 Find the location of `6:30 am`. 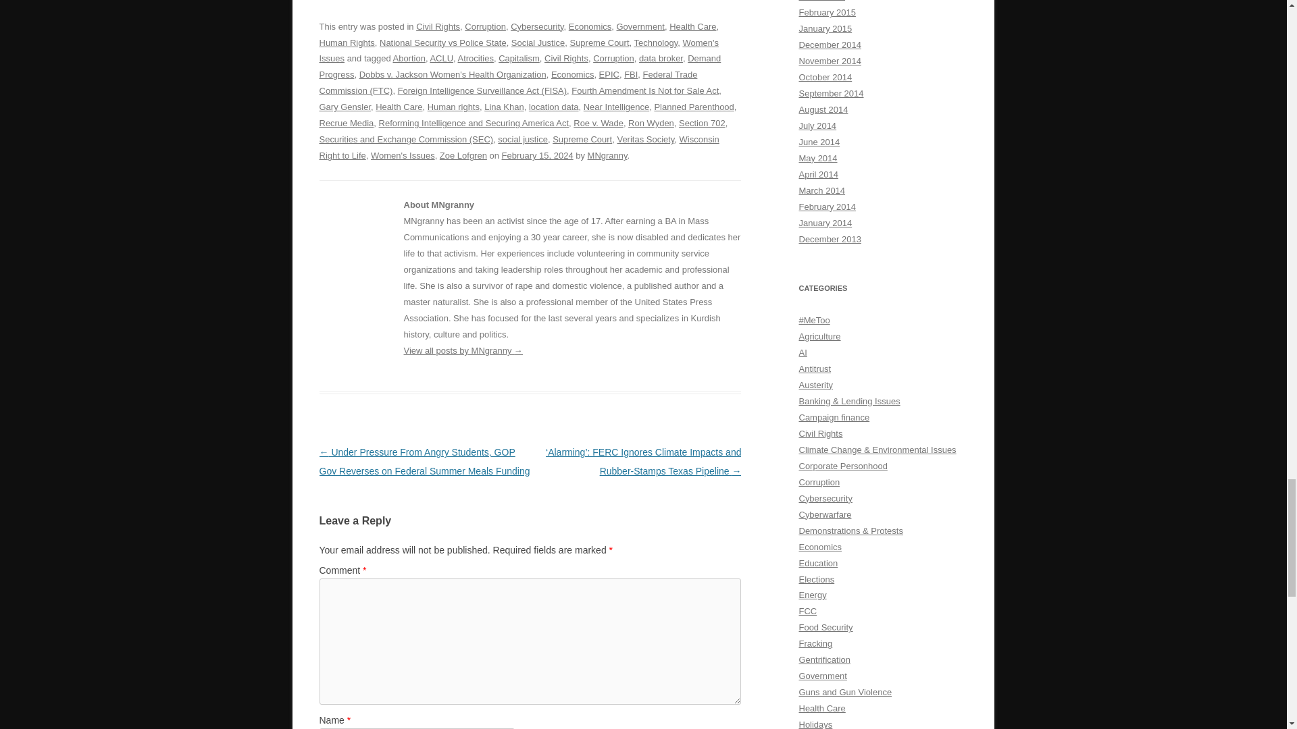

6:30 am is located at coordinates (538, 155).